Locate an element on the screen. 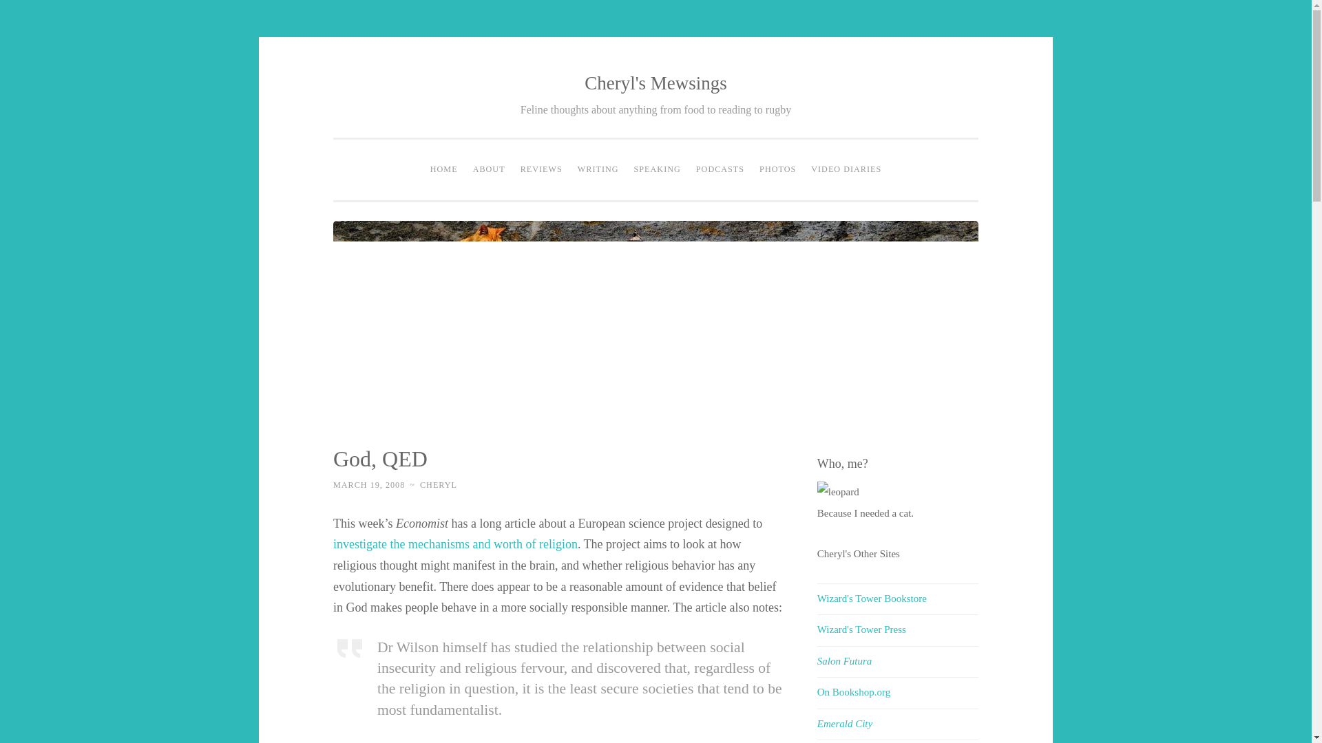 The height and width of the screenshot is (743, 1322). WRITING is located at coordinates (598, 169).